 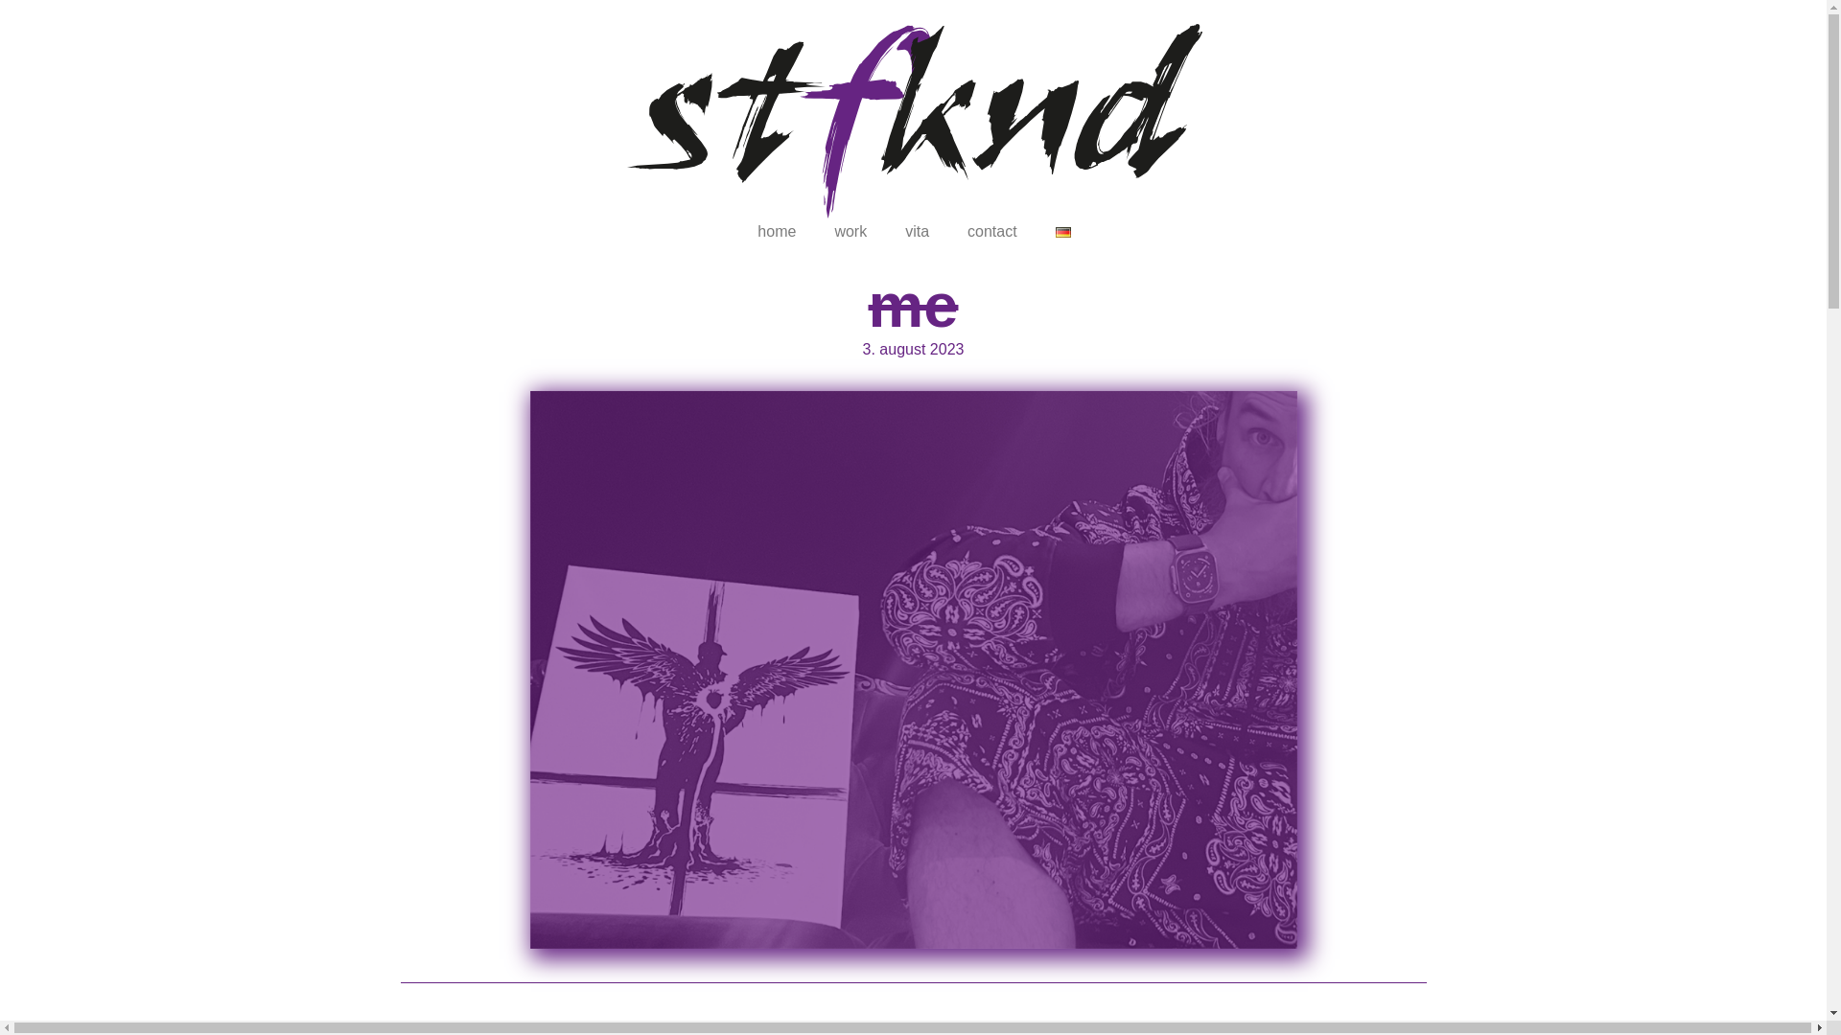 I want to click on vita, so click(x=917, y=232).